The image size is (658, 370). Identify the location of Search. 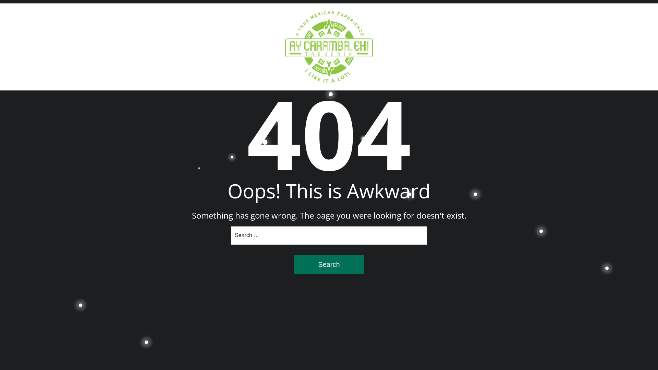
(329, 264).